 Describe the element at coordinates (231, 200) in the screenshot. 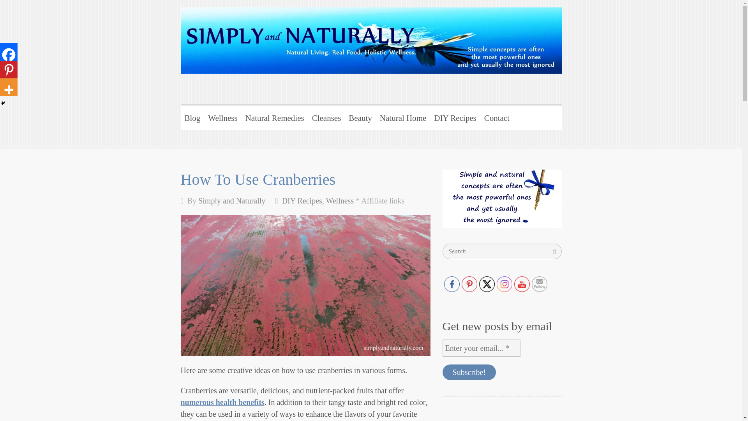

I see `Simply and Naturally` at that location.